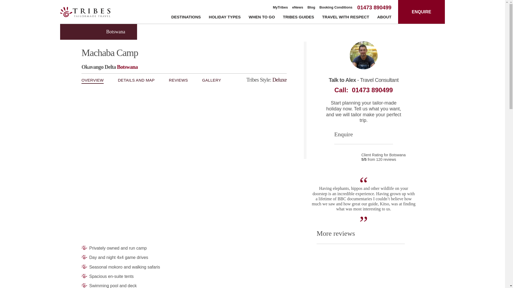 The height and width of the screenshot is (288, 513). What do you see at coordinates (384, 18) in the screenshot?
I see `ABOUT` at bounding box center [384, 18].